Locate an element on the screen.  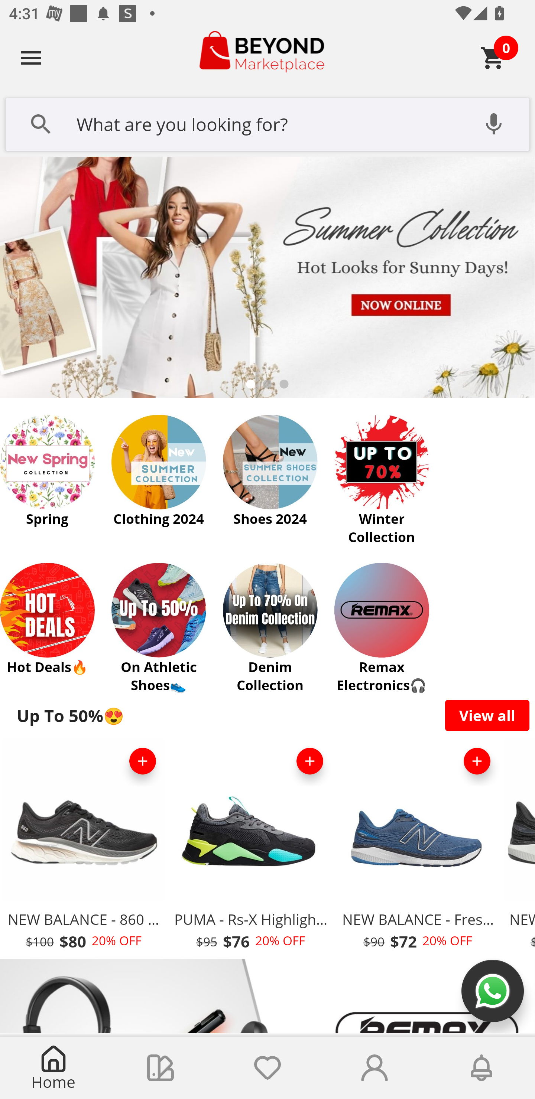
Navigate up is located at coordinates (31, 58).